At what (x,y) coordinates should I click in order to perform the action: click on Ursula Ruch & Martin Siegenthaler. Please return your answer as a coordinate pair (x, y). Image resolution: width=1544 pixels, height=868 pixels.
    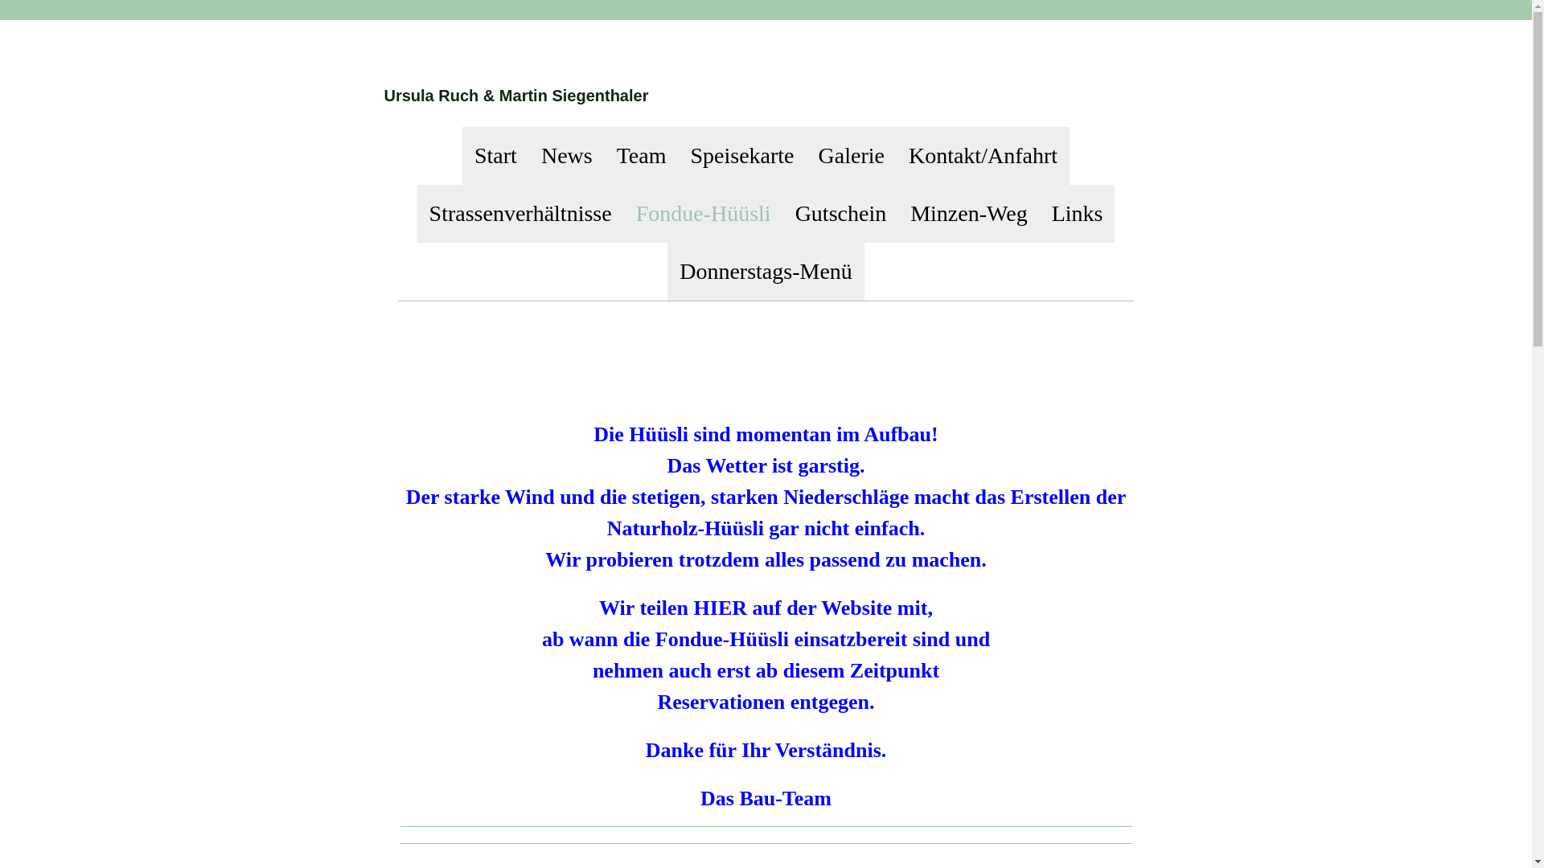
    Looking at the image, I should click on (516, 96).